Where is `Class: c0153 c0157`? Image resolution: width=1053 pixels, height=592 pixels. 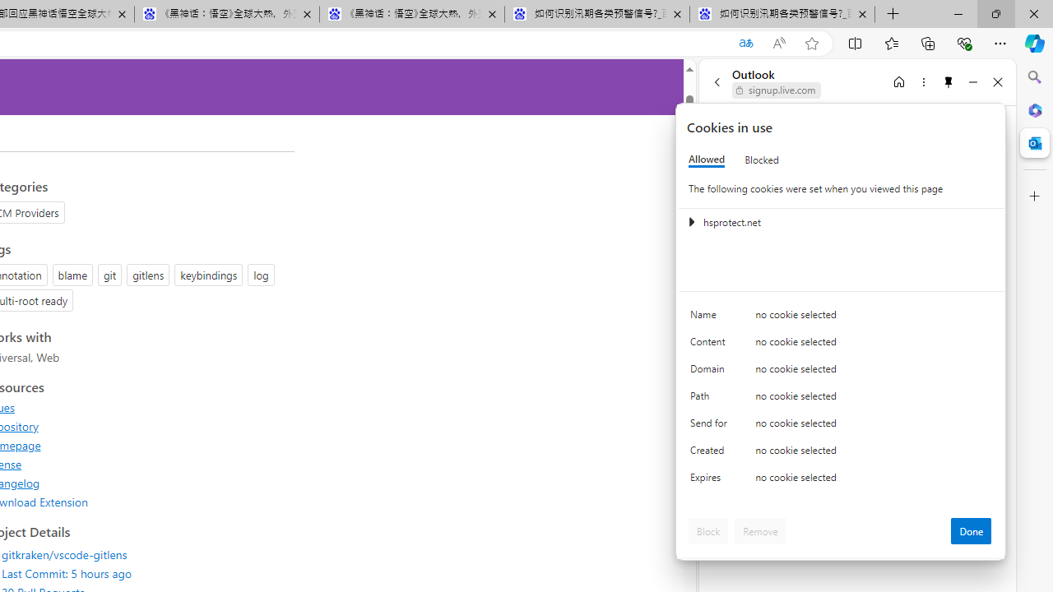 Class: c0153 c0157 is located at coordinates (842, 480).